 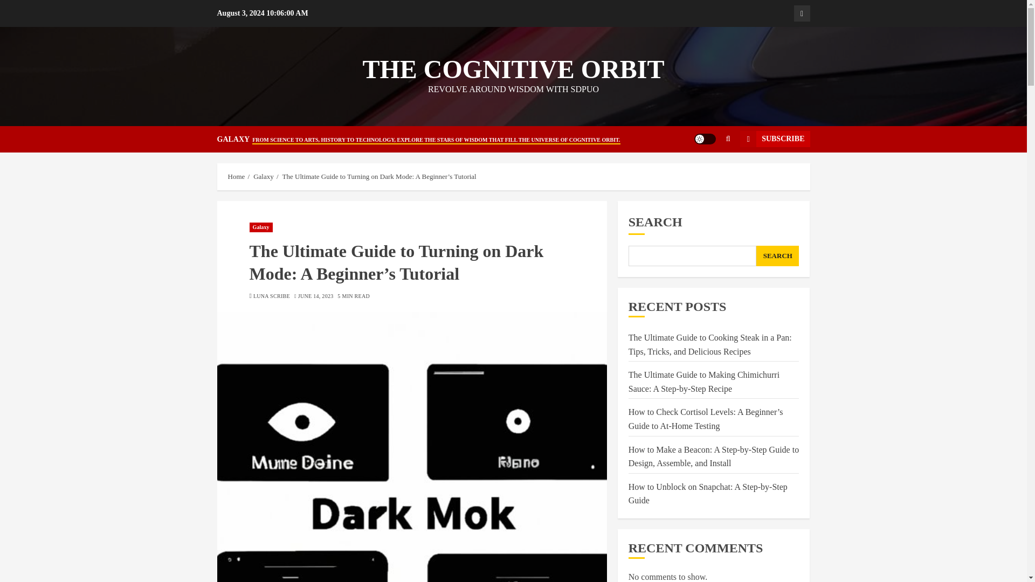 I want to click on How to Unblock on Snapchat: A Step-by-Step Guide, so click(x=708, y=494).